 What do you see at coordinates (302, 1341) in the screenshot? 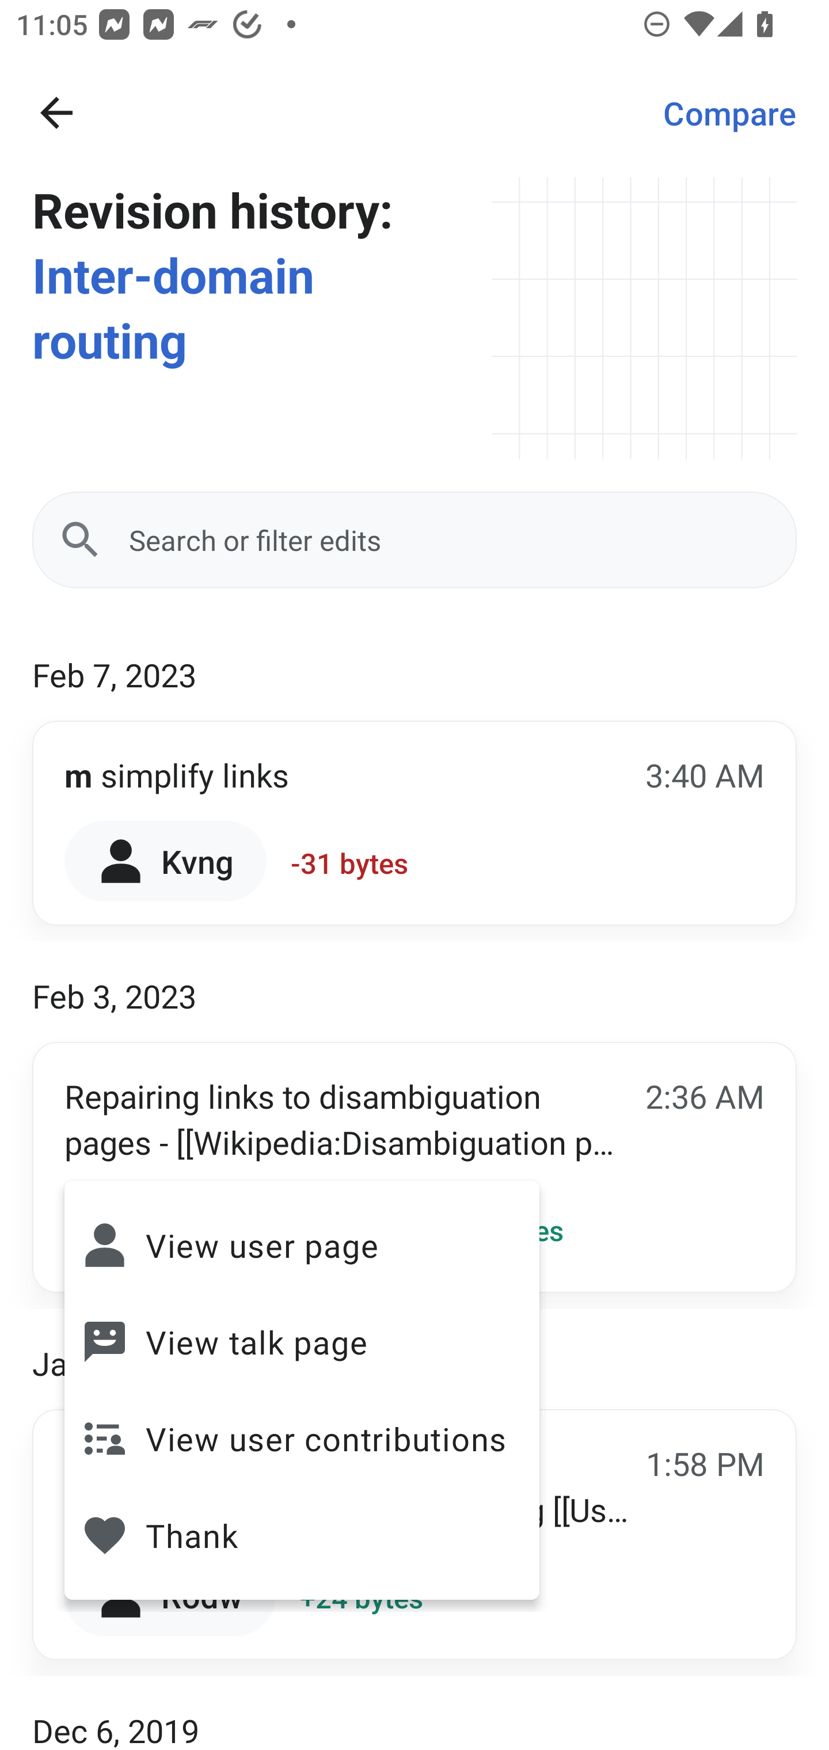
I see `View talk page` at bounding box center [302, 1341].